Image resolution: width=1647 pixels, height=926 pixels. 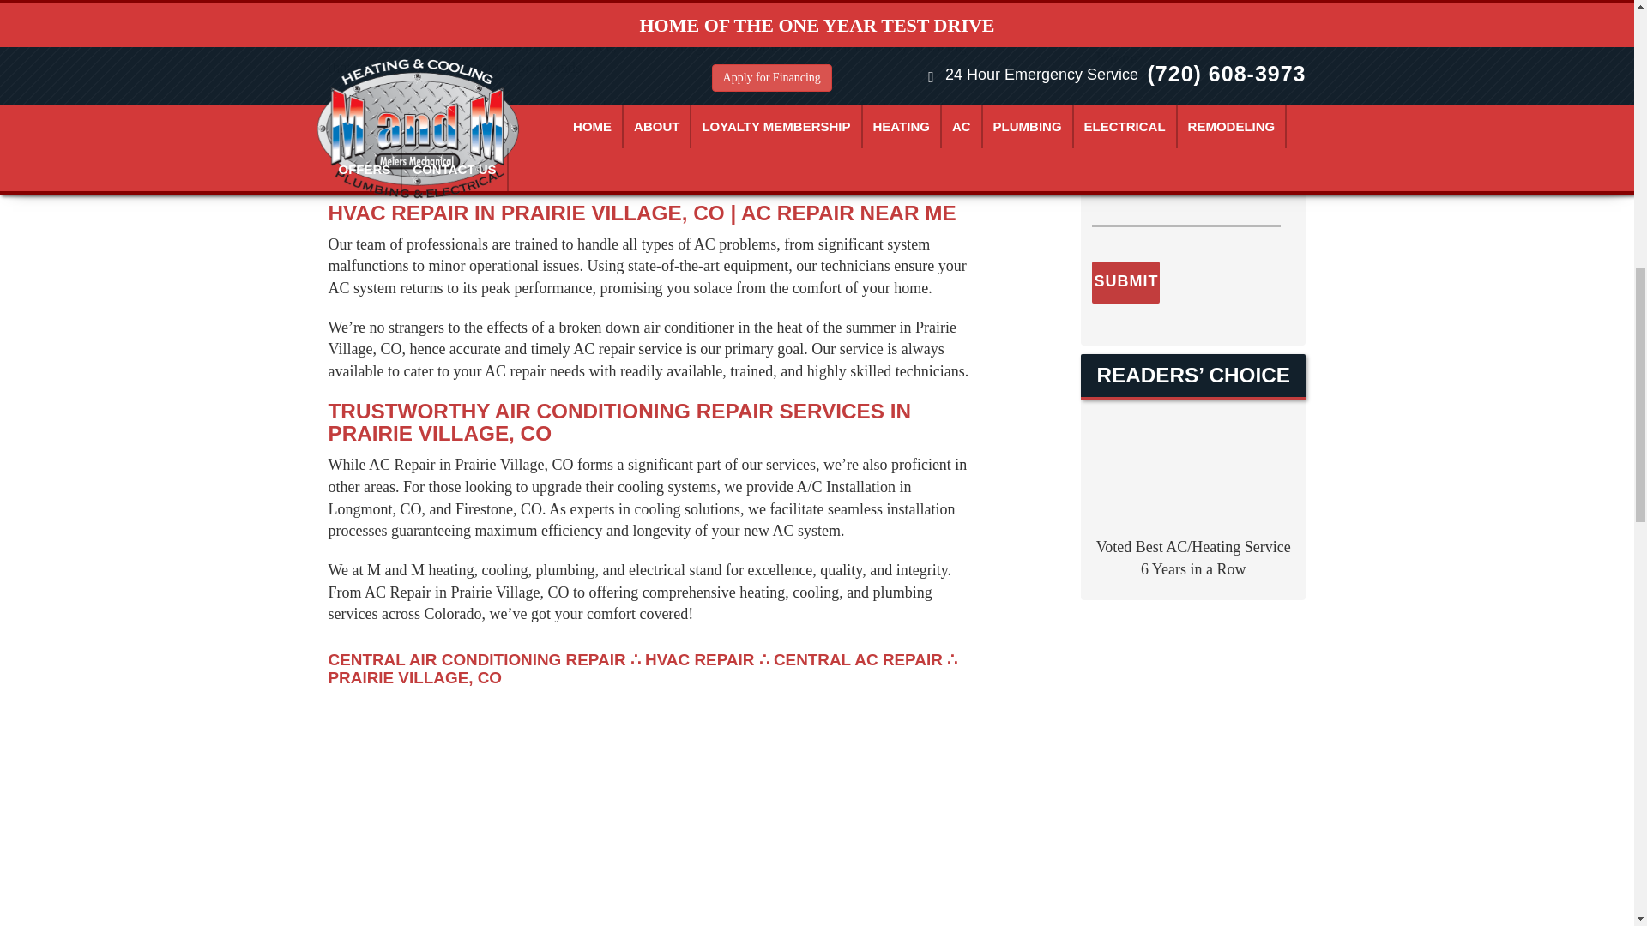 I want to click on Submit, so click(x=1125, y=282).